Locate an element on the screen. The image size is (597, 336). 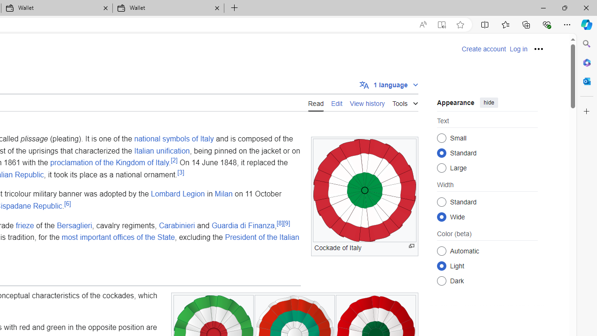
Milan is located at coordinates (223, 194).